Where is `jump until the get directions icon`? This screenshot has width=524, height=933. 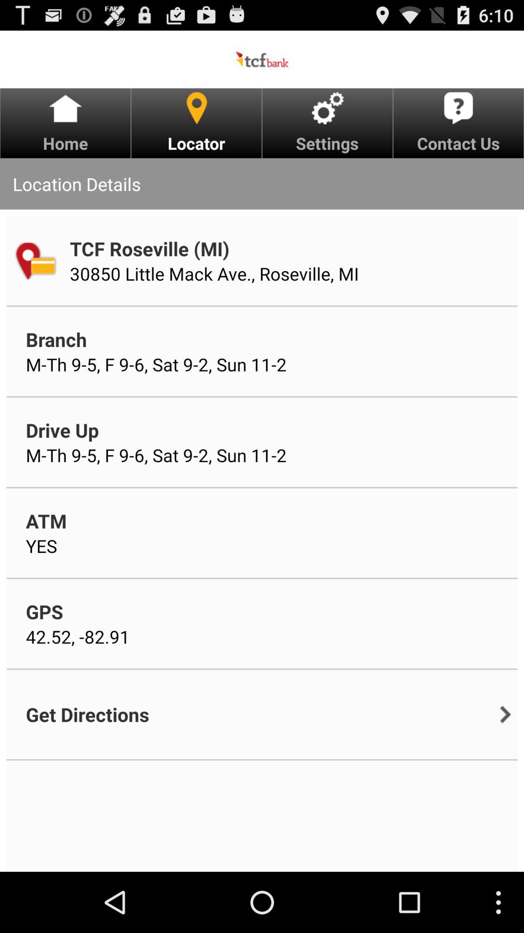
jump until the get directions icon is located at coordinates (87, 714).